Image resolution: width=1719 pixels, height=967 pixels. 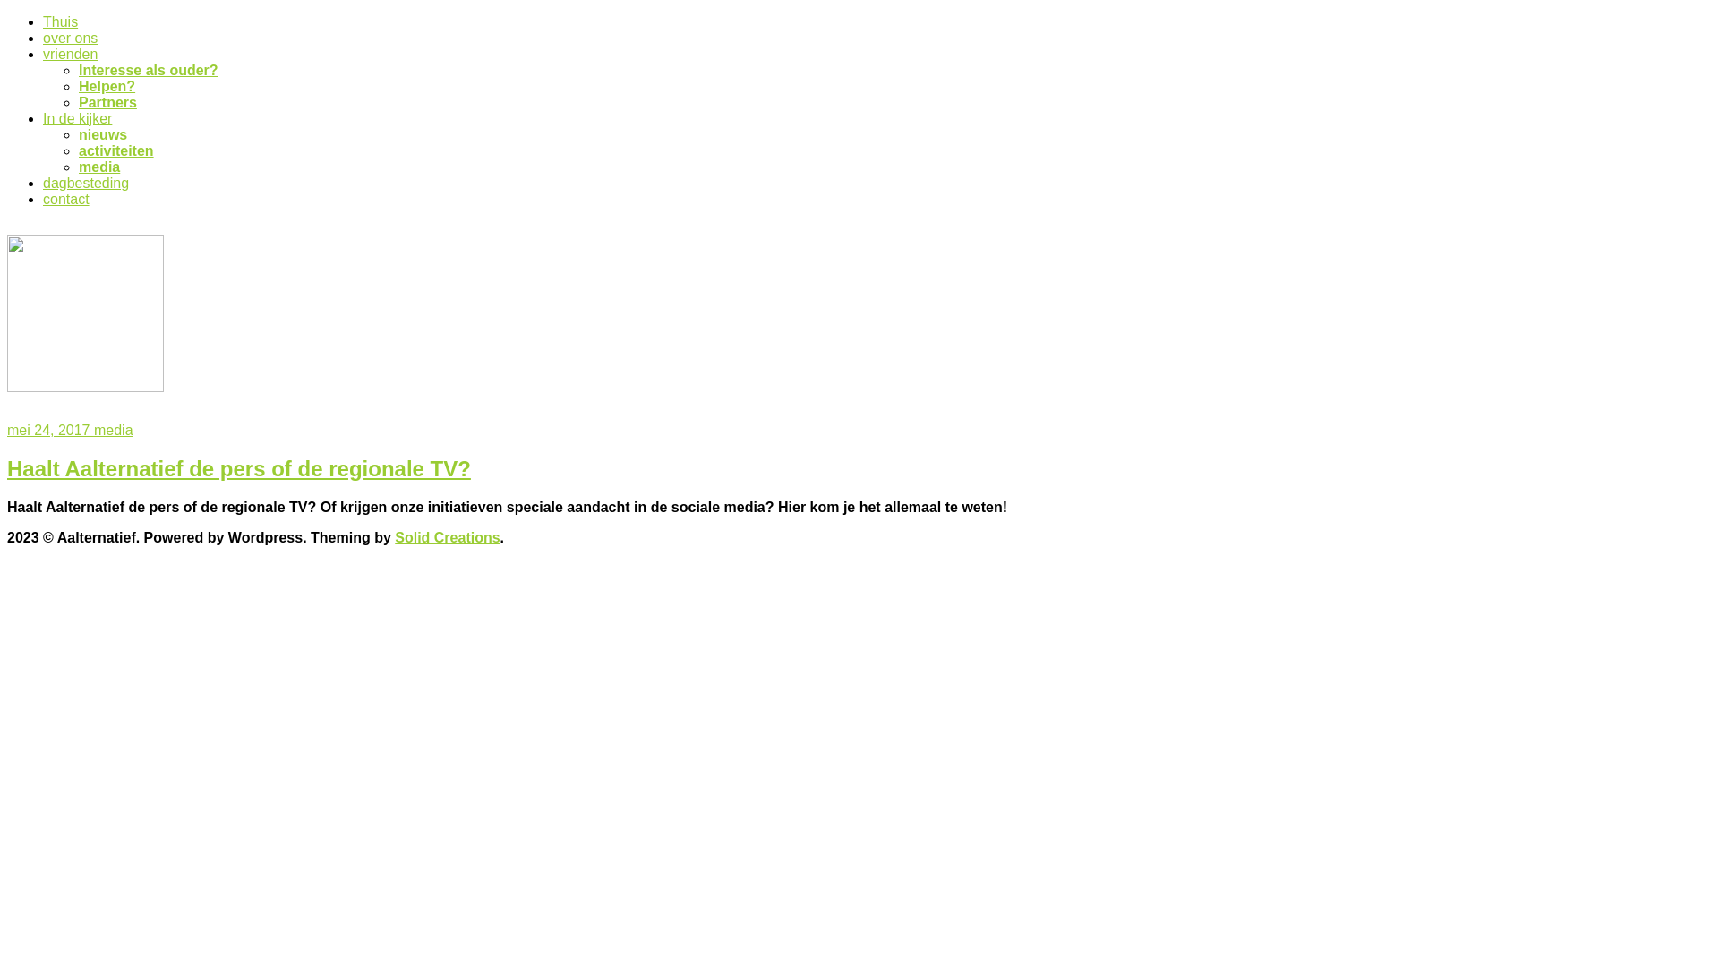 I want to click on over ons, so click(x=70, y=38).